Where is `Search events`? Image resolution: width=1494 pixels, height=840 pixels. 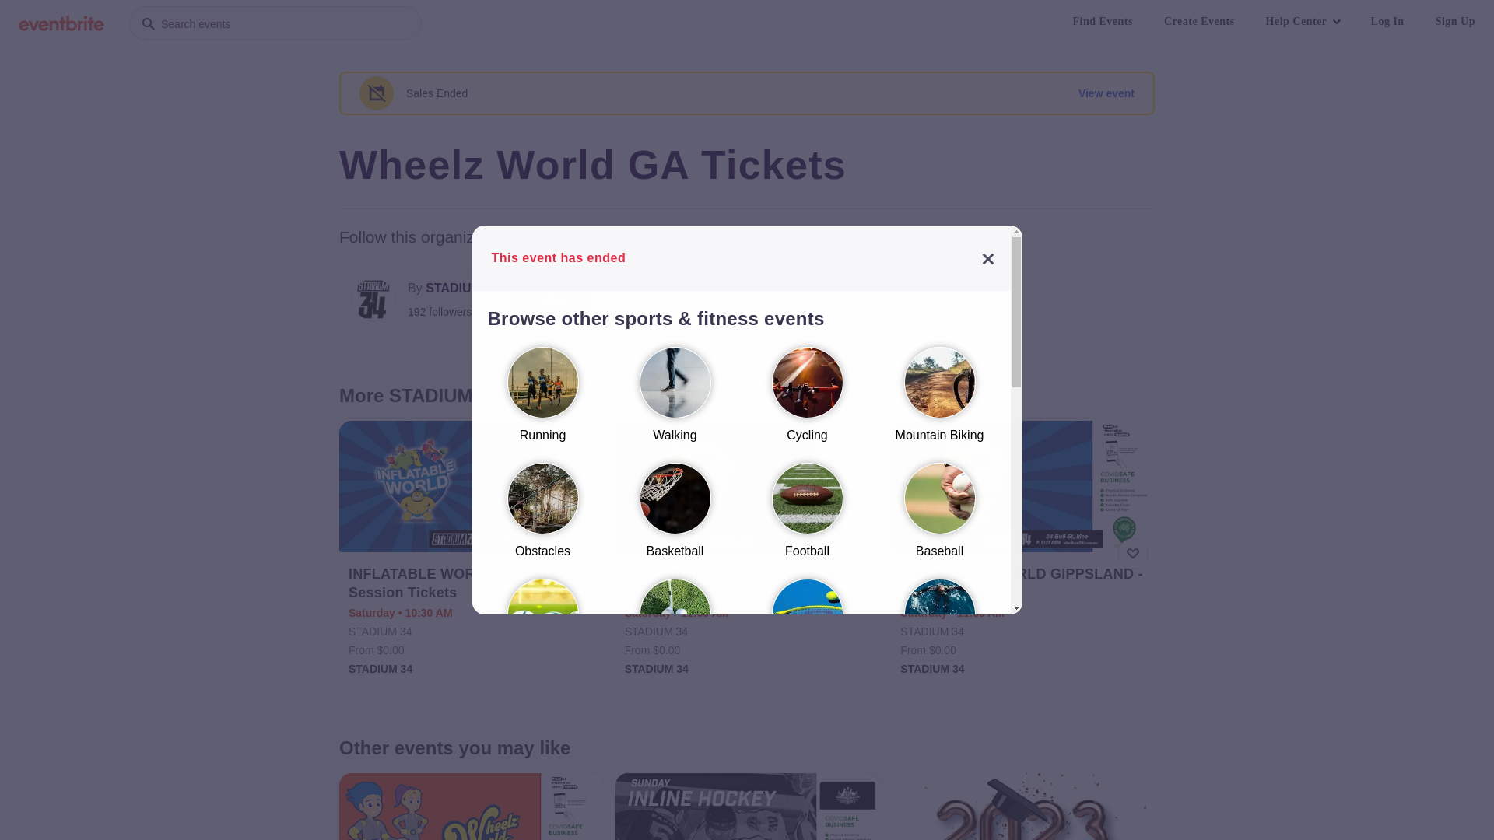 Search events is located at coordinates (275, 23).